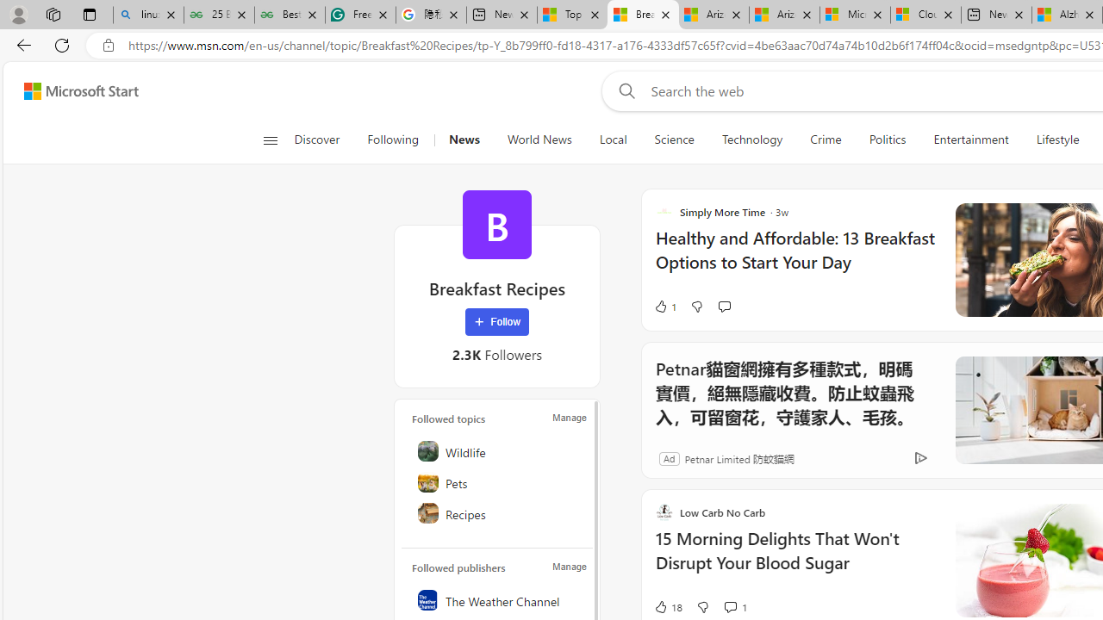 The width and height of the screenshot is (1103, 620). What do you see at coordinates (219, 15) in the screenshot?
I see `25 Basic Linux Commands For Beginners - GeeksforGeeks` at bounding box center [219, 15].